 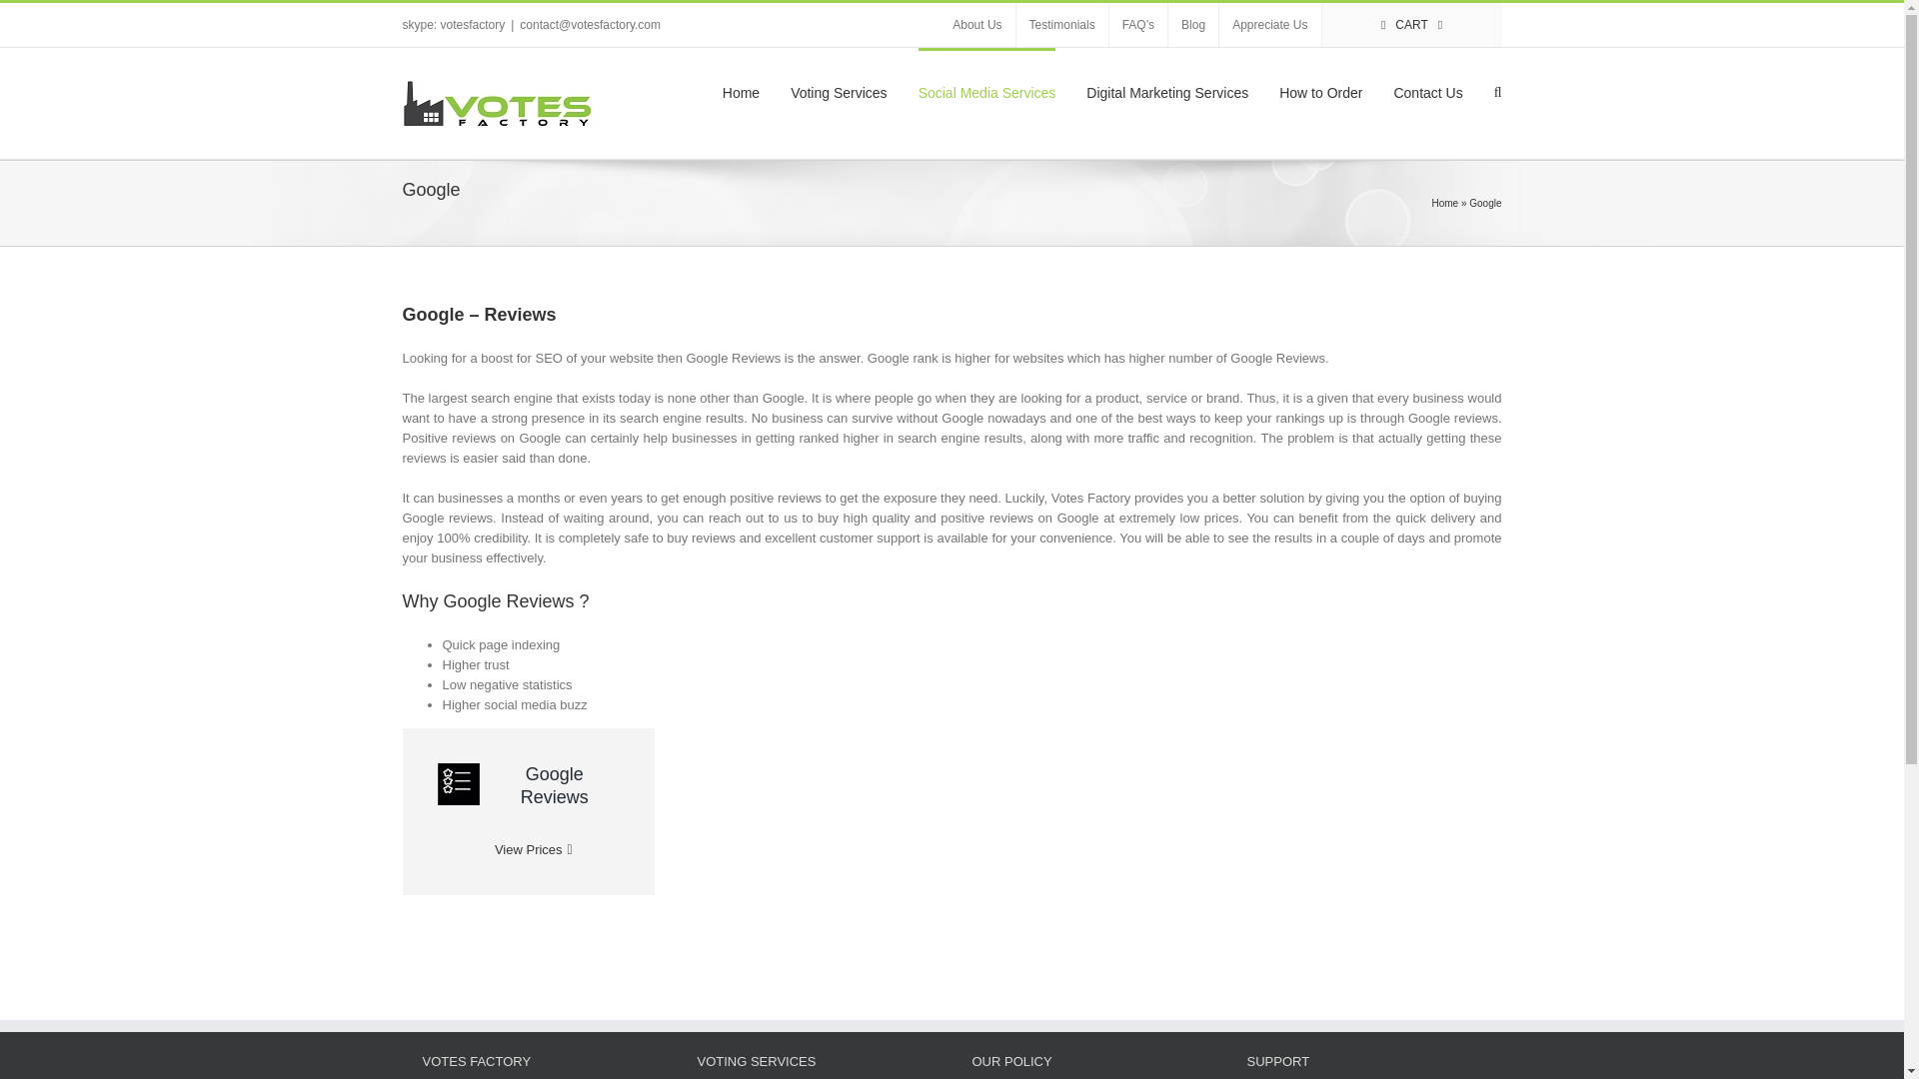 I want to click on About Us, so click(x=1062, y=25).